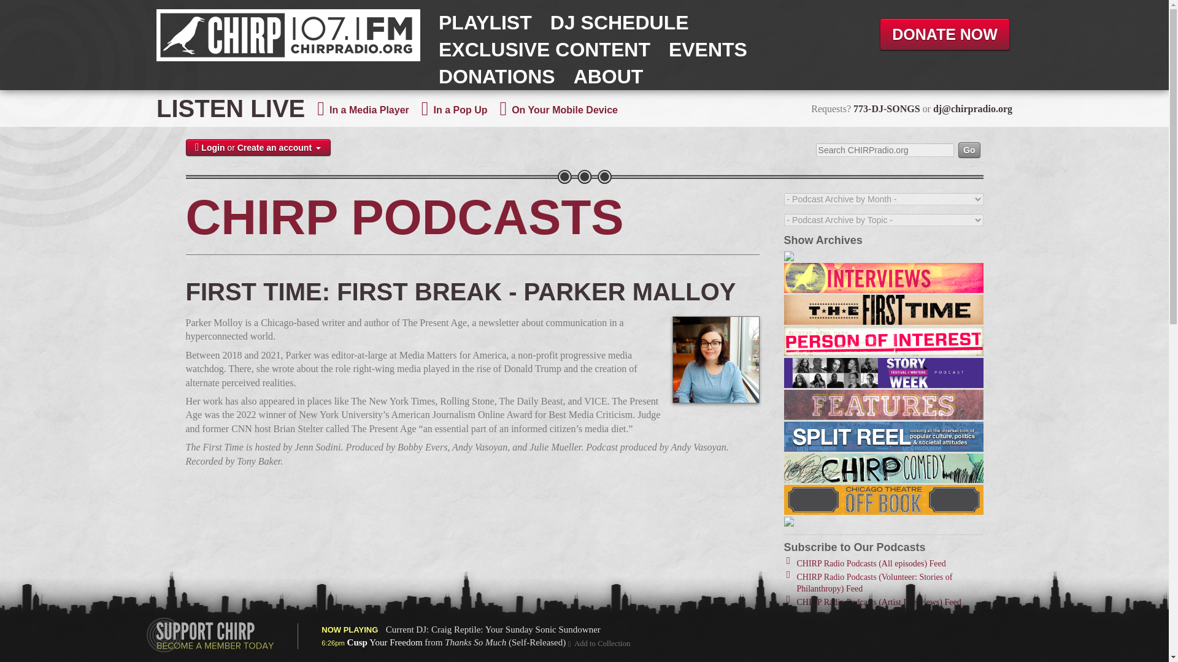  I want to click on On Your Mobile Device, so click(564, 109).